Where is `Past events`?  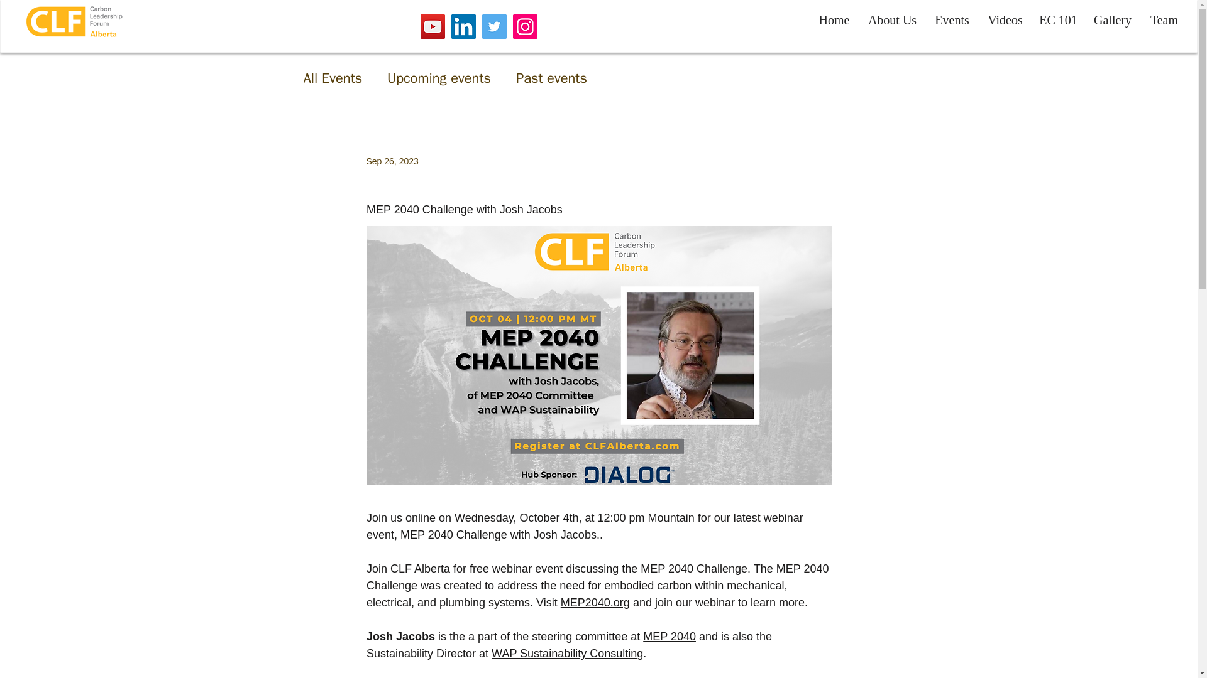 Past events is located at coordinates (551, 78).